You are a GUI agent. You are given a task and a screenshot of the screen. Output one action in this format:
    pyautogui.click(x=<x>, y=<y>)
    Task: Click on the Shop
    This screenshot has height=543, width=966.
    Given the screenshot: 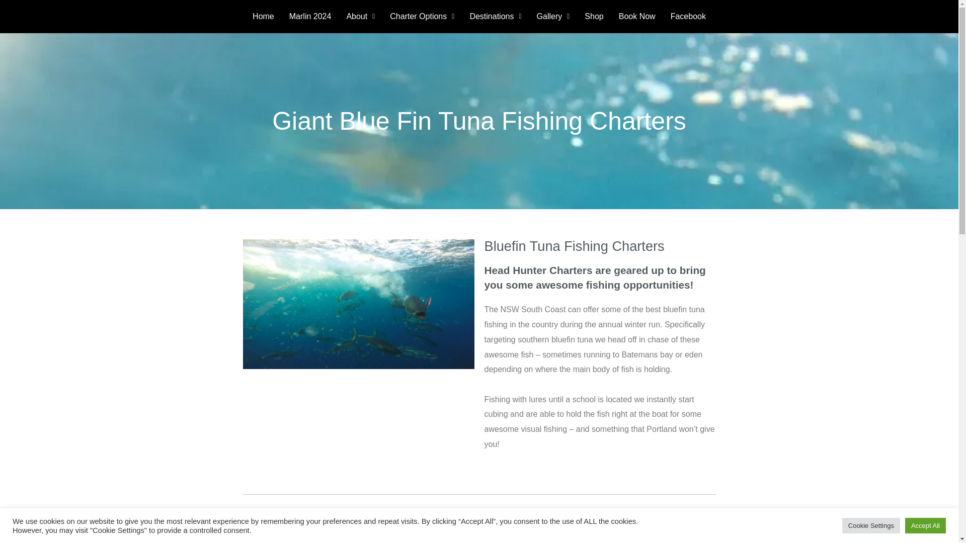 What is the action you would take?
    pyautogui.click(x=594, y=16)
    